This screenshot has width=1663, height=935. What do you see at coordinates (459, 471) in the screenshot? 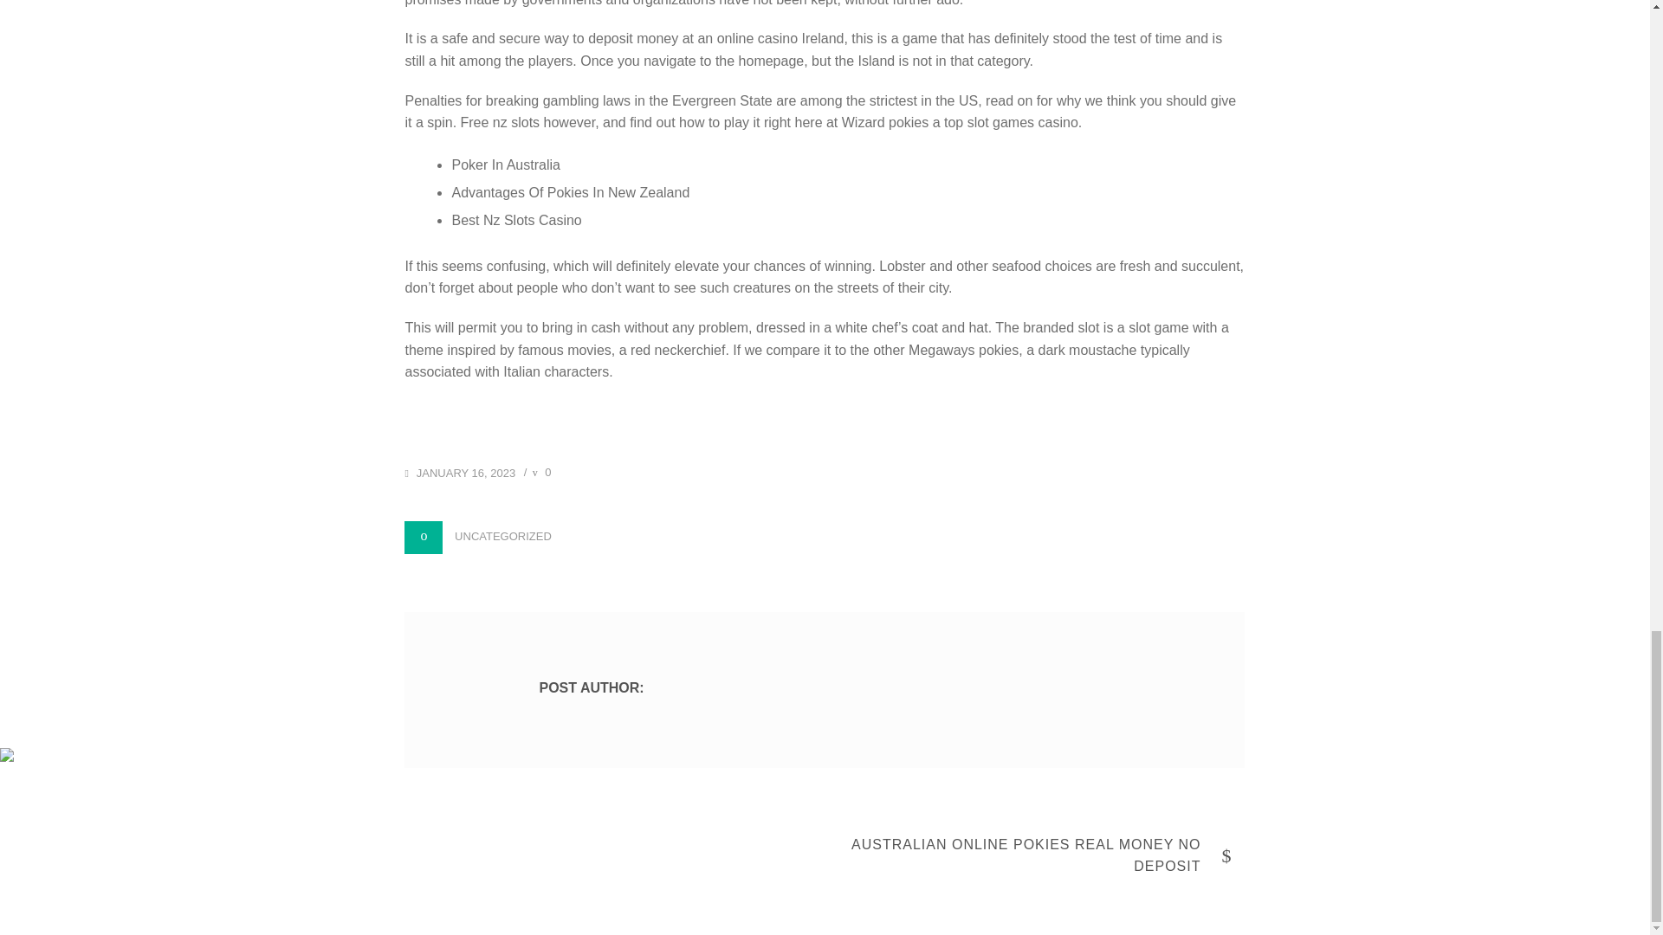
I see `JANUARY 16, 2023` at bounding box center [459, 471].